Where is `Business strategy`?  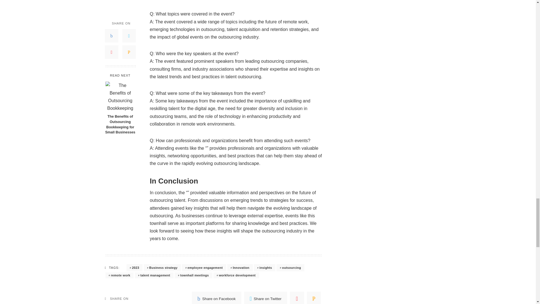
Business strategy is located at coordinates (162, 268).